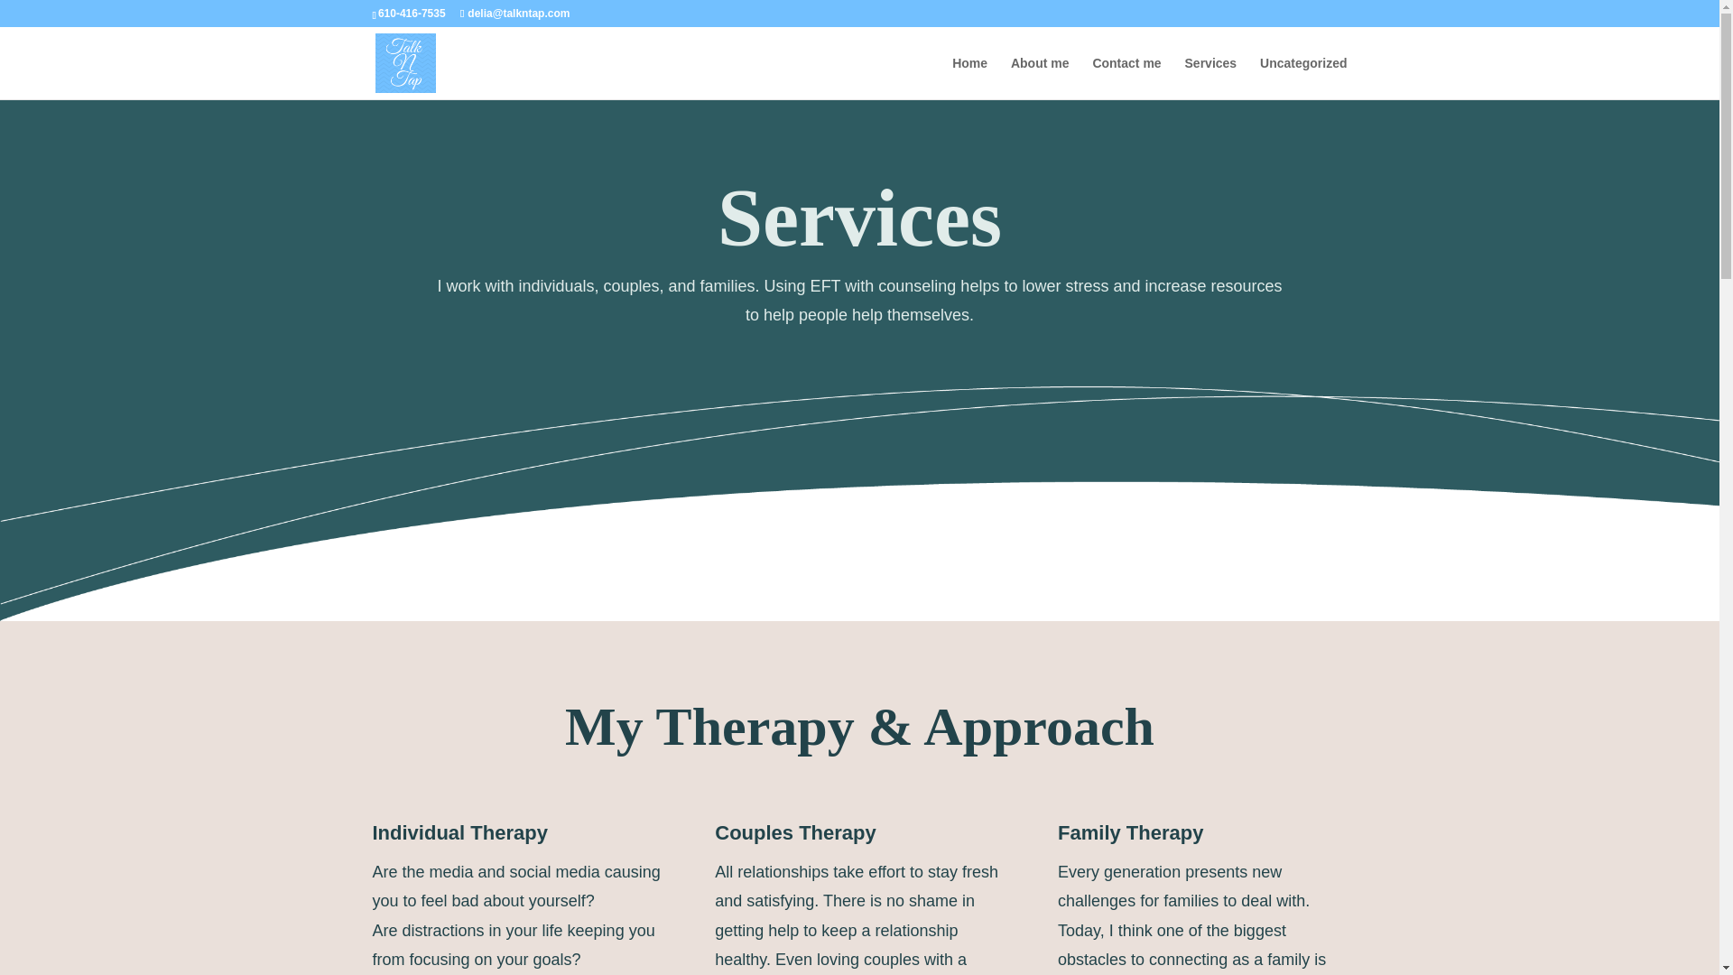 This screenshot has width=1733, height=975. I want to click on About me, so click(1040, 78).